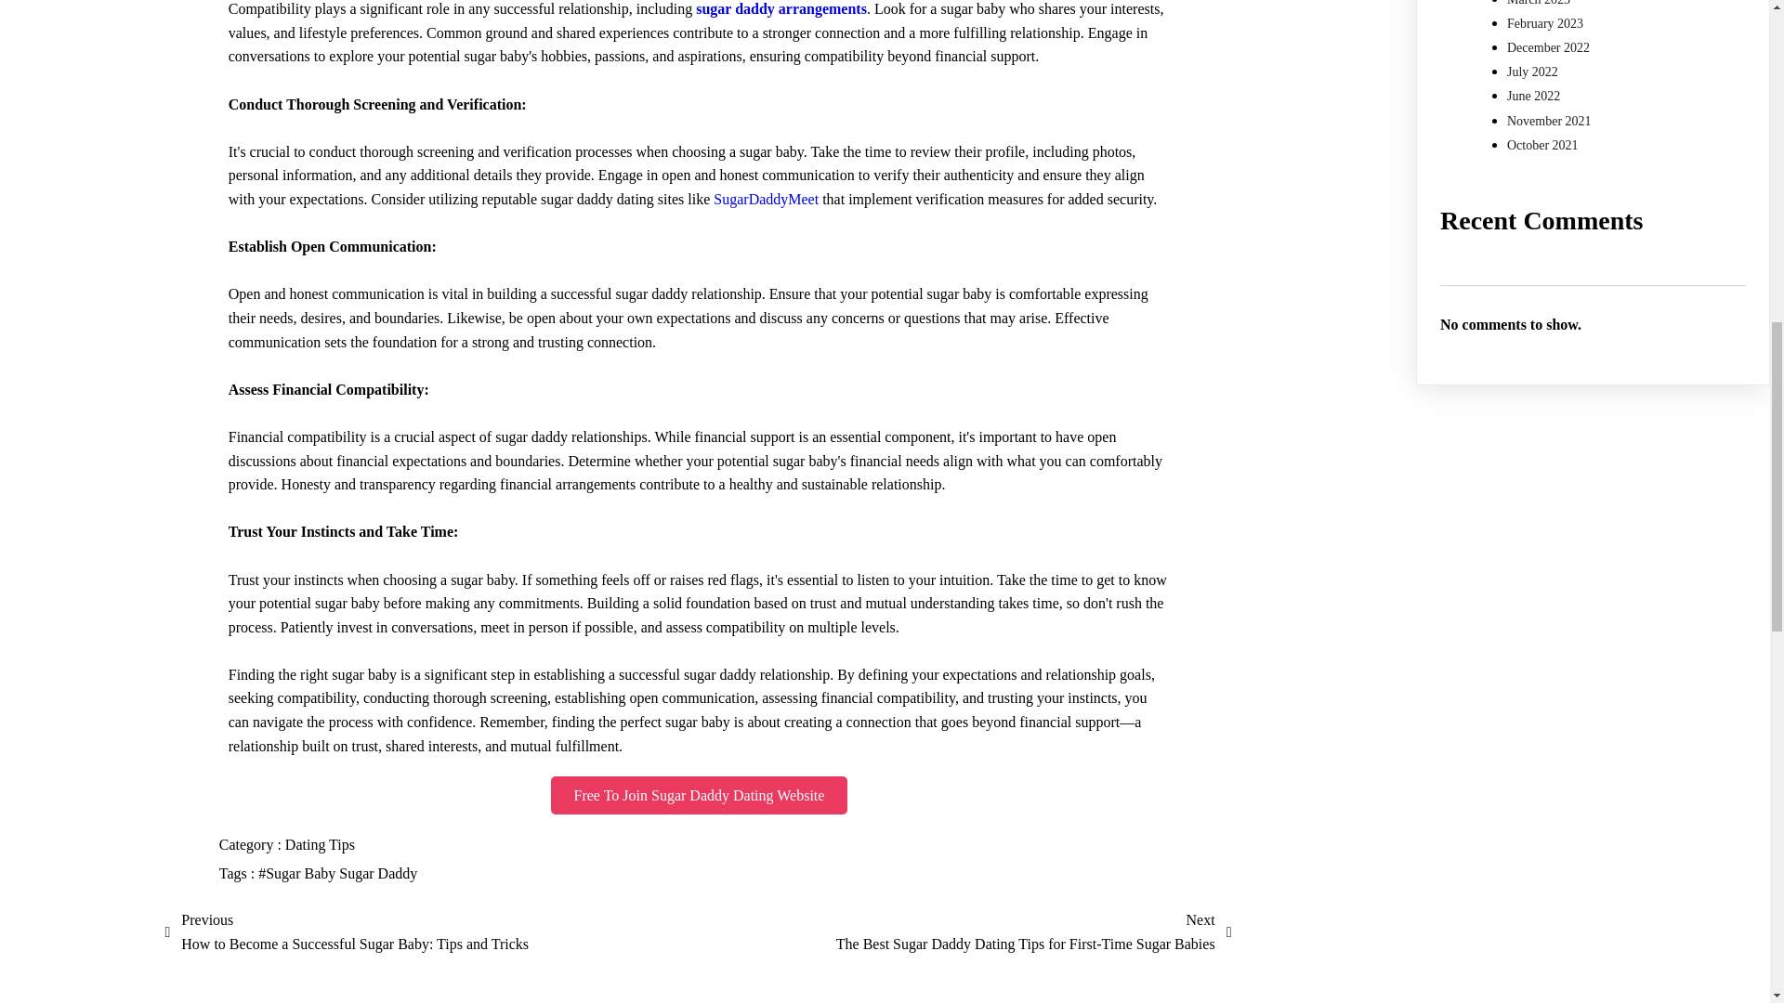  Describe the element at coordinates (766, 199) in the screenshot. I see `SugarDaddyMeet` at that location.